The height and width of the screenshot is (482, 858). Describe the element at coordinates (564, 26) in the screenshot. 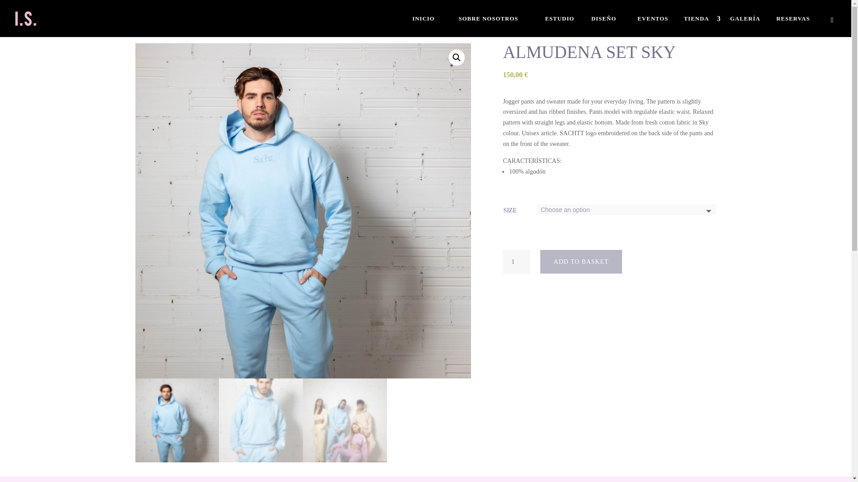

I see `ESTUDIO` at that location.